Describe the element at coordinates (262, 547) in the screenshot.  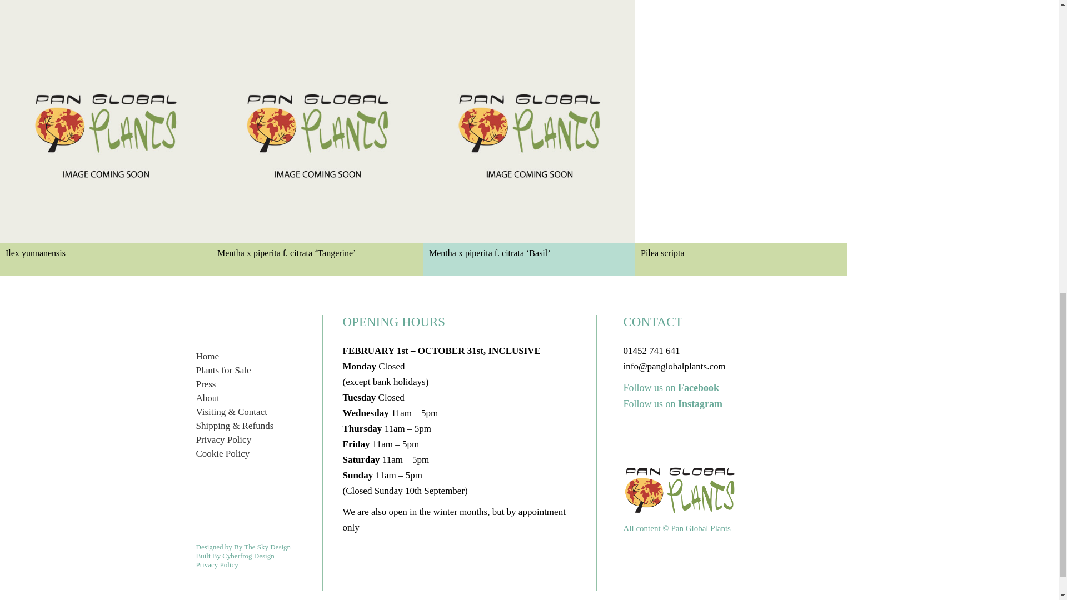
I see `By The Sky Design` at that location.